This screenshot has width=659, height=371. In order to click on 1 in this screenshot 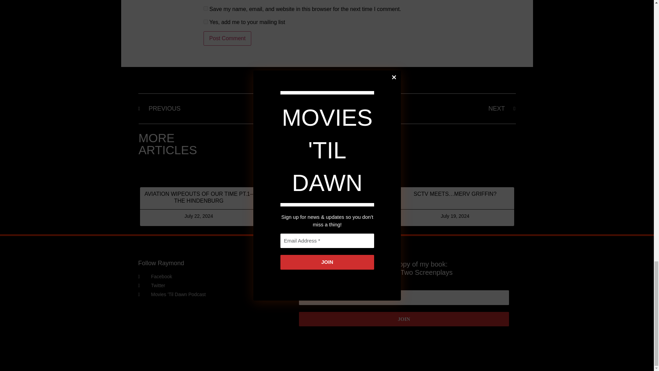, I will do `click(206, 22)`.